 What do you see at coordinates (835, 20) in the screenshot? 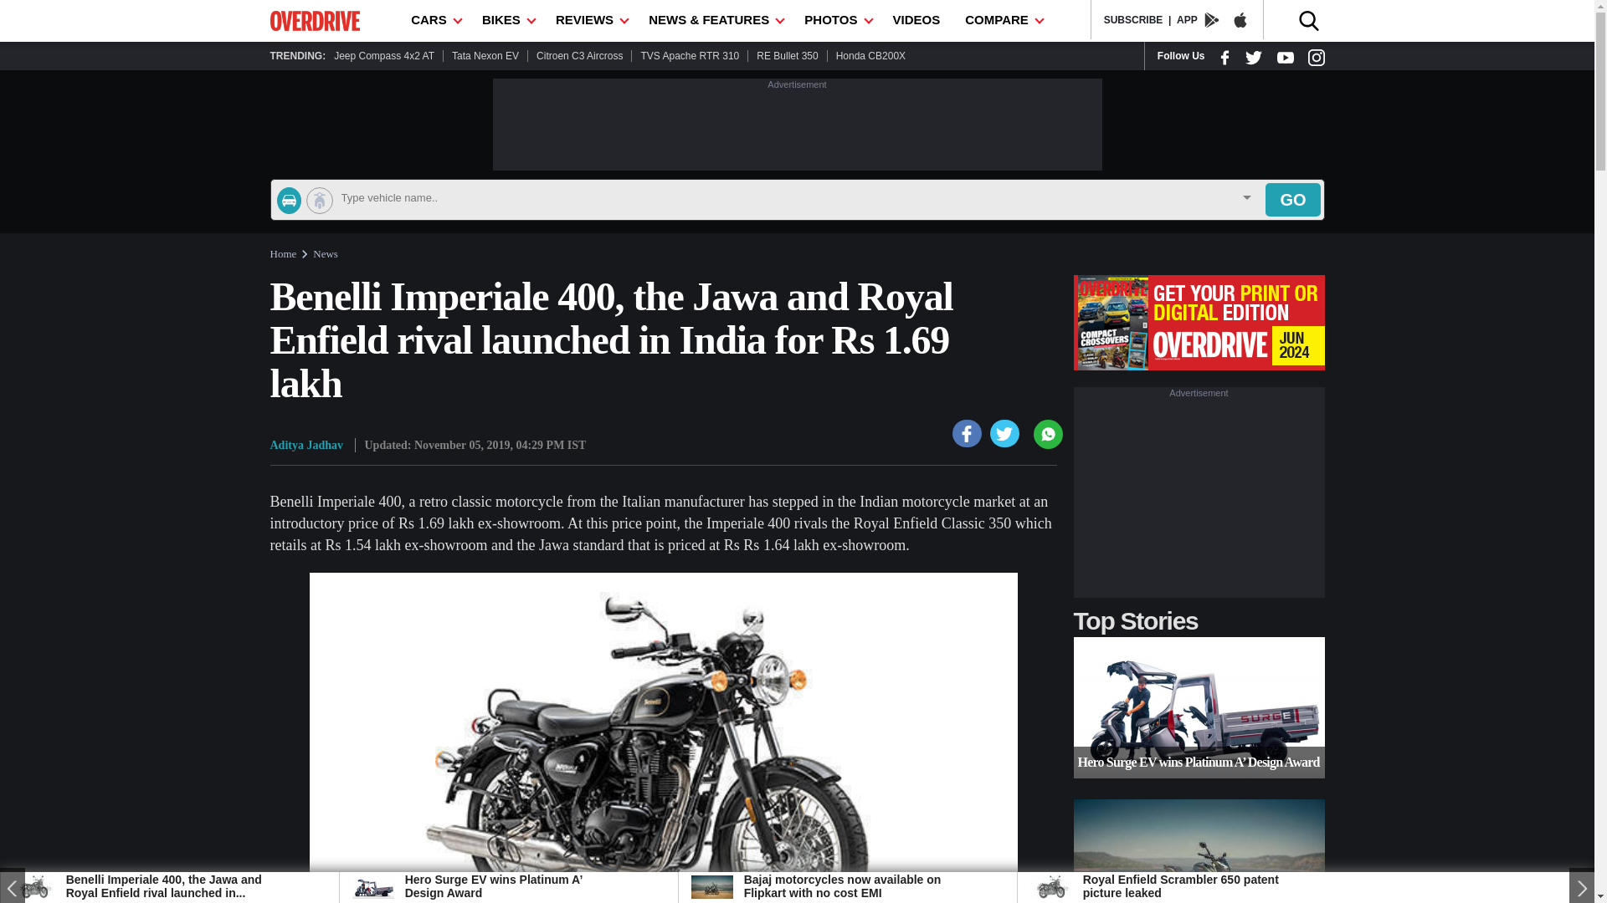
I see `PHOTOS` at bounding box center [835, 20].